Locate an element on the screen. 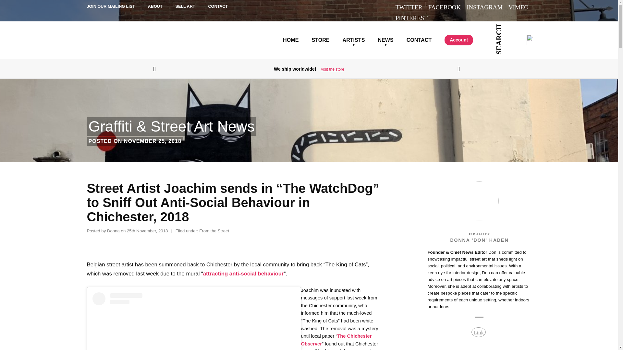 Image resolution: width=623 pixels, height=350 pixels. TWITTER is located at coordinates (409, 7).